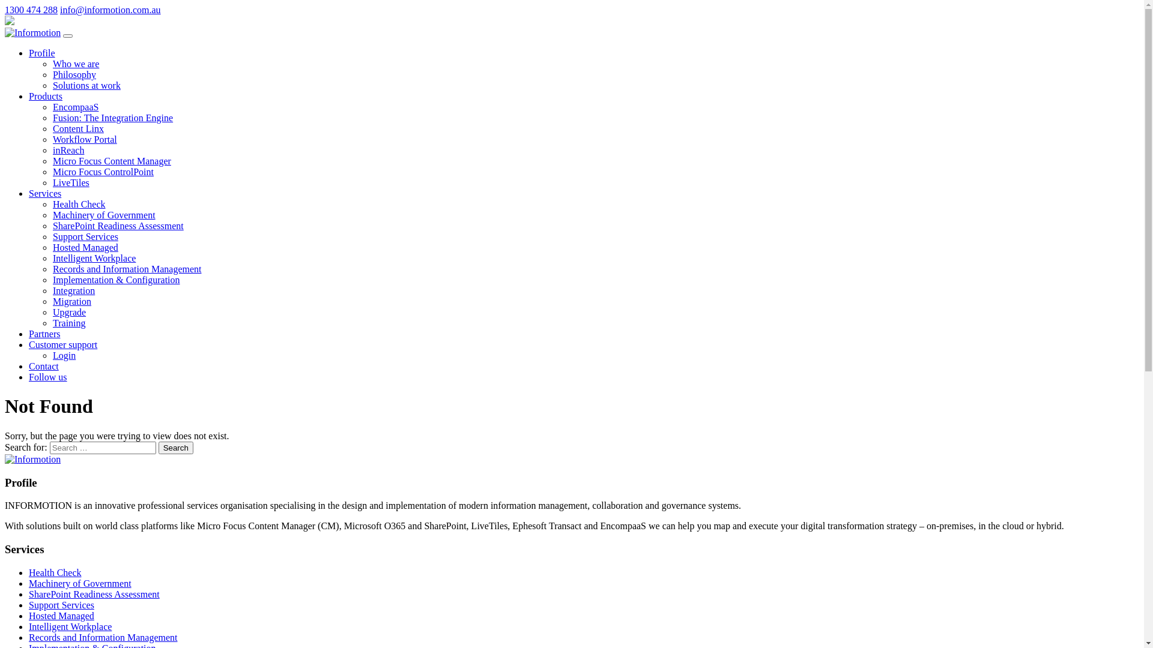  Describe the element at coordinates (46, 96) in the screenshot. I see `Products` at that location.